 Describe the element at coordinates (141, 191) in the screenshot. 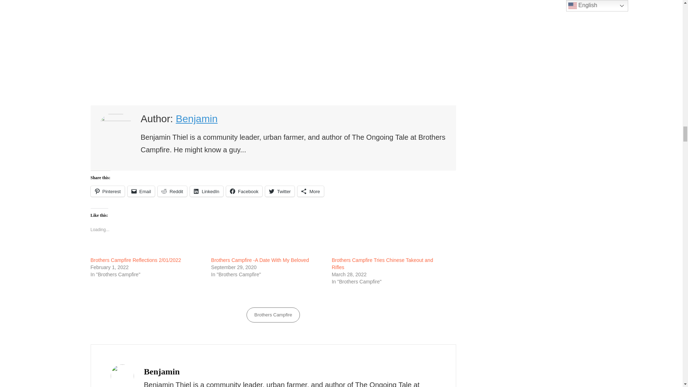

I see `Click to email a link to a friend` at that location.